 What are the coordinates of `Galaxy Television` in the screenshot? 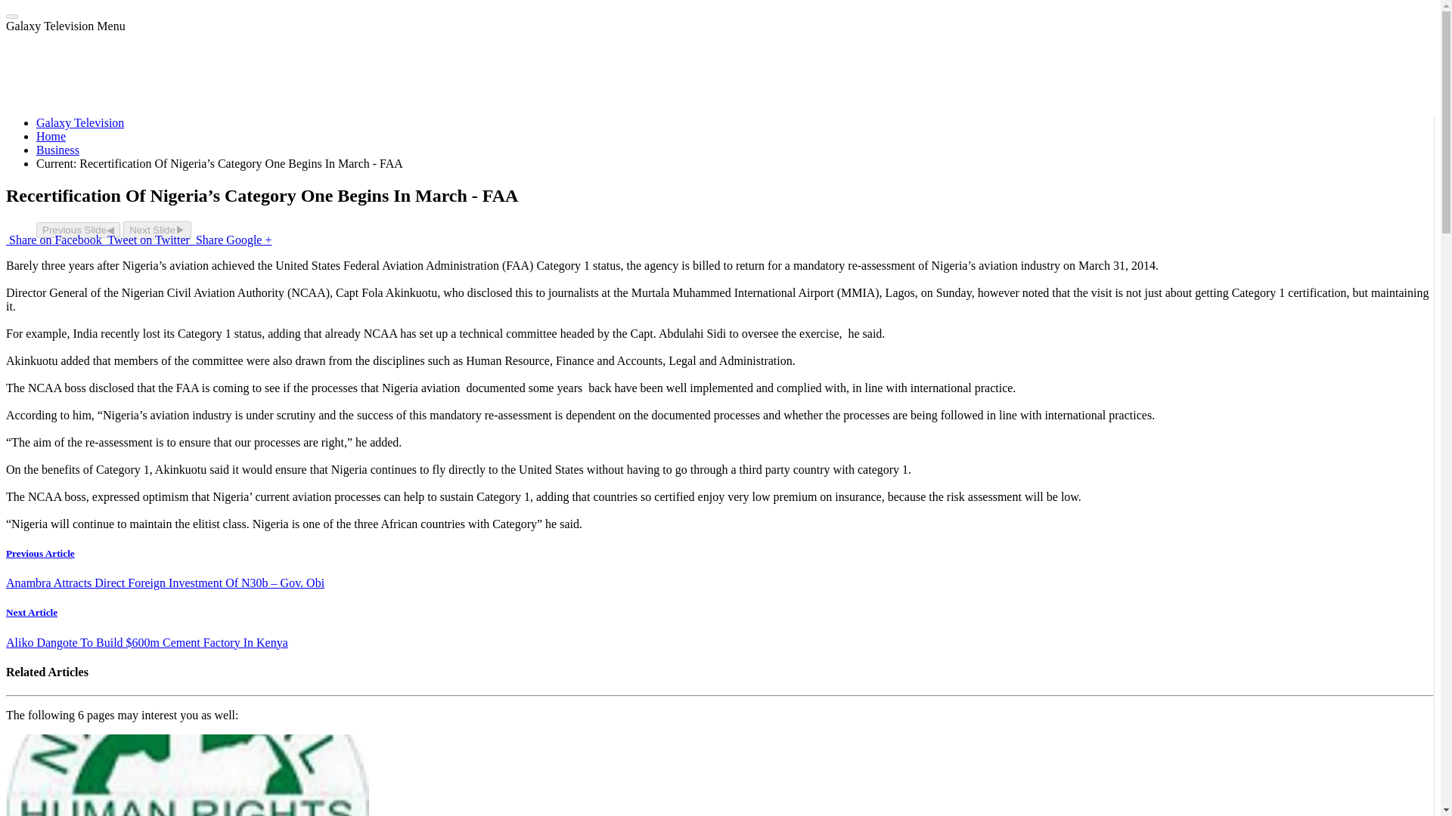 It's located at (80, 122).